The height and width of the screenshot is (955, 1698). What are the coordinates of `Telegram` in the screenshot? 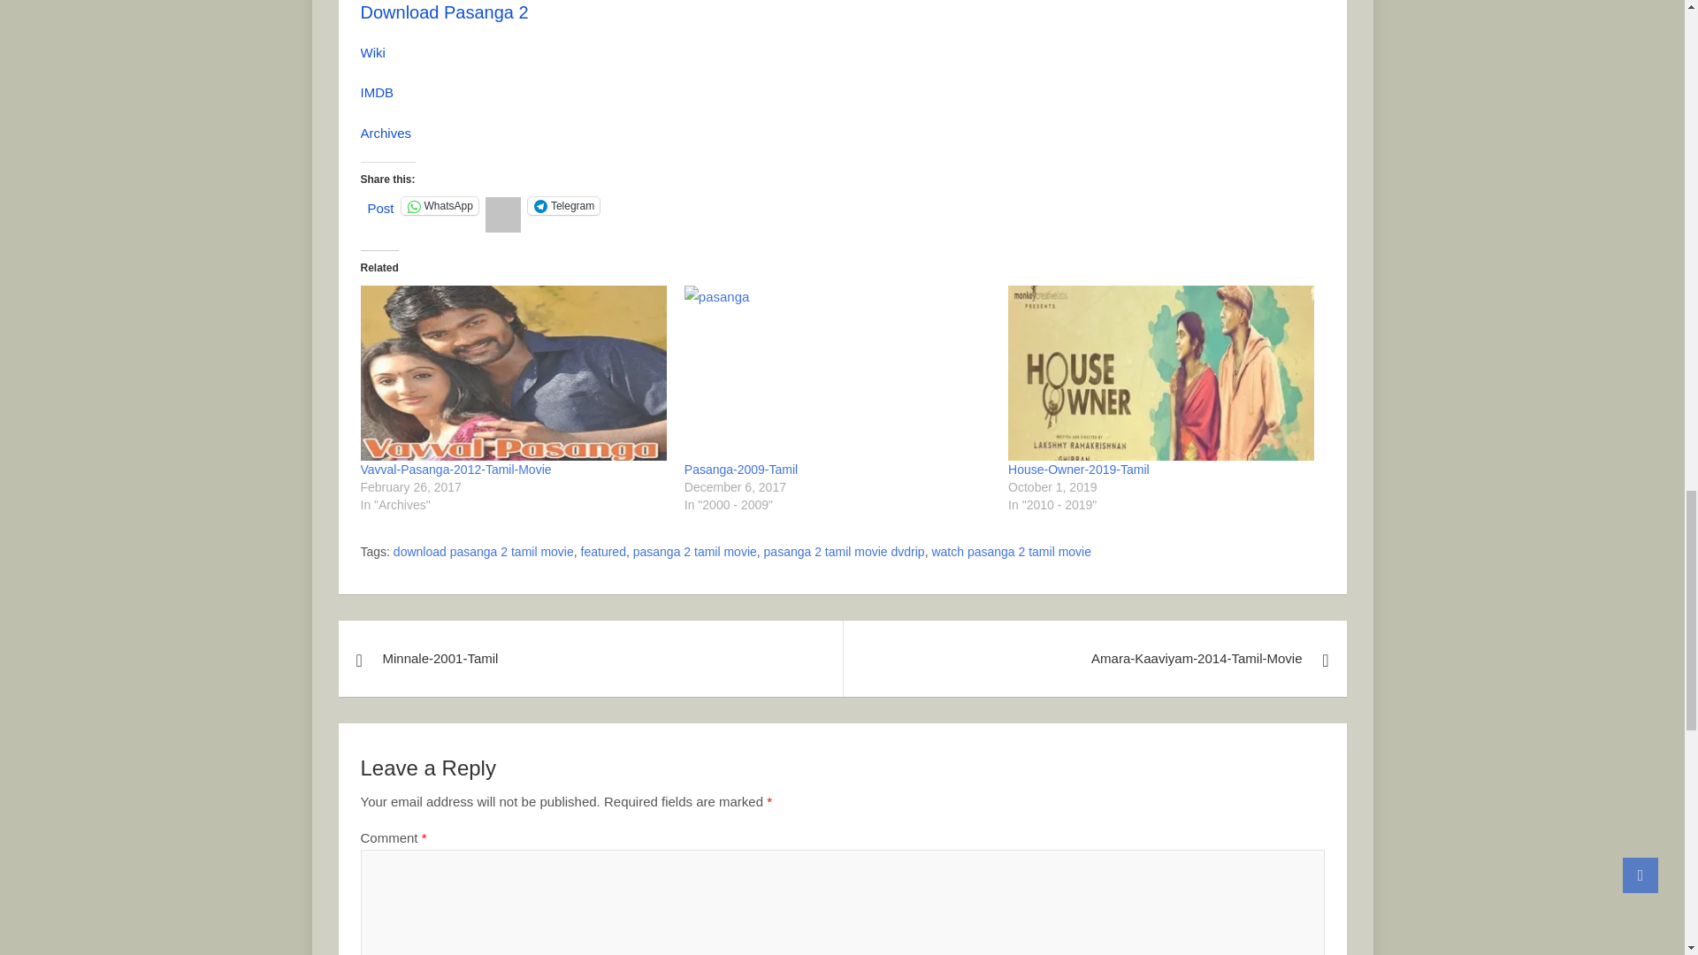 It's located at (563, 205).